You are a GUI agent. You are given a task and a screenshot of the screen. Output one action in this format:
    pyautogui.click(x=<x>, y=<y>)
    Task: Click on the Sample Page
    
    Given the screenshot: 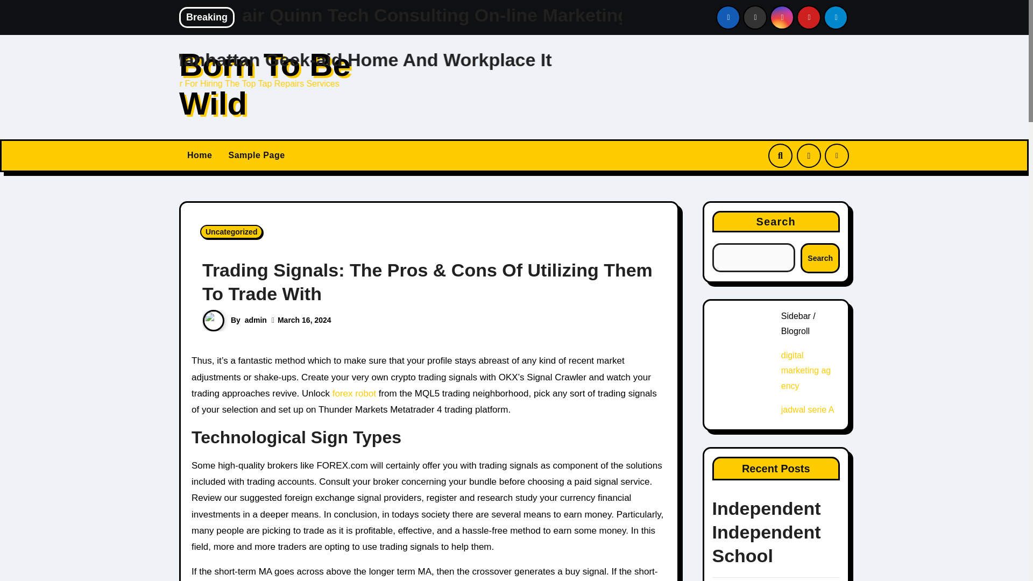 What is the action you would take?
    pyautogui.click(x=256, y=156)
    